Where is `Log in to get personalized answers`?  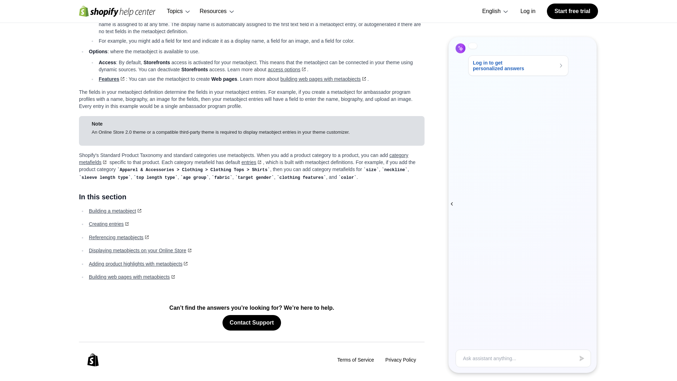 Log in to get personalized answers is located at coordinates (523, 59).